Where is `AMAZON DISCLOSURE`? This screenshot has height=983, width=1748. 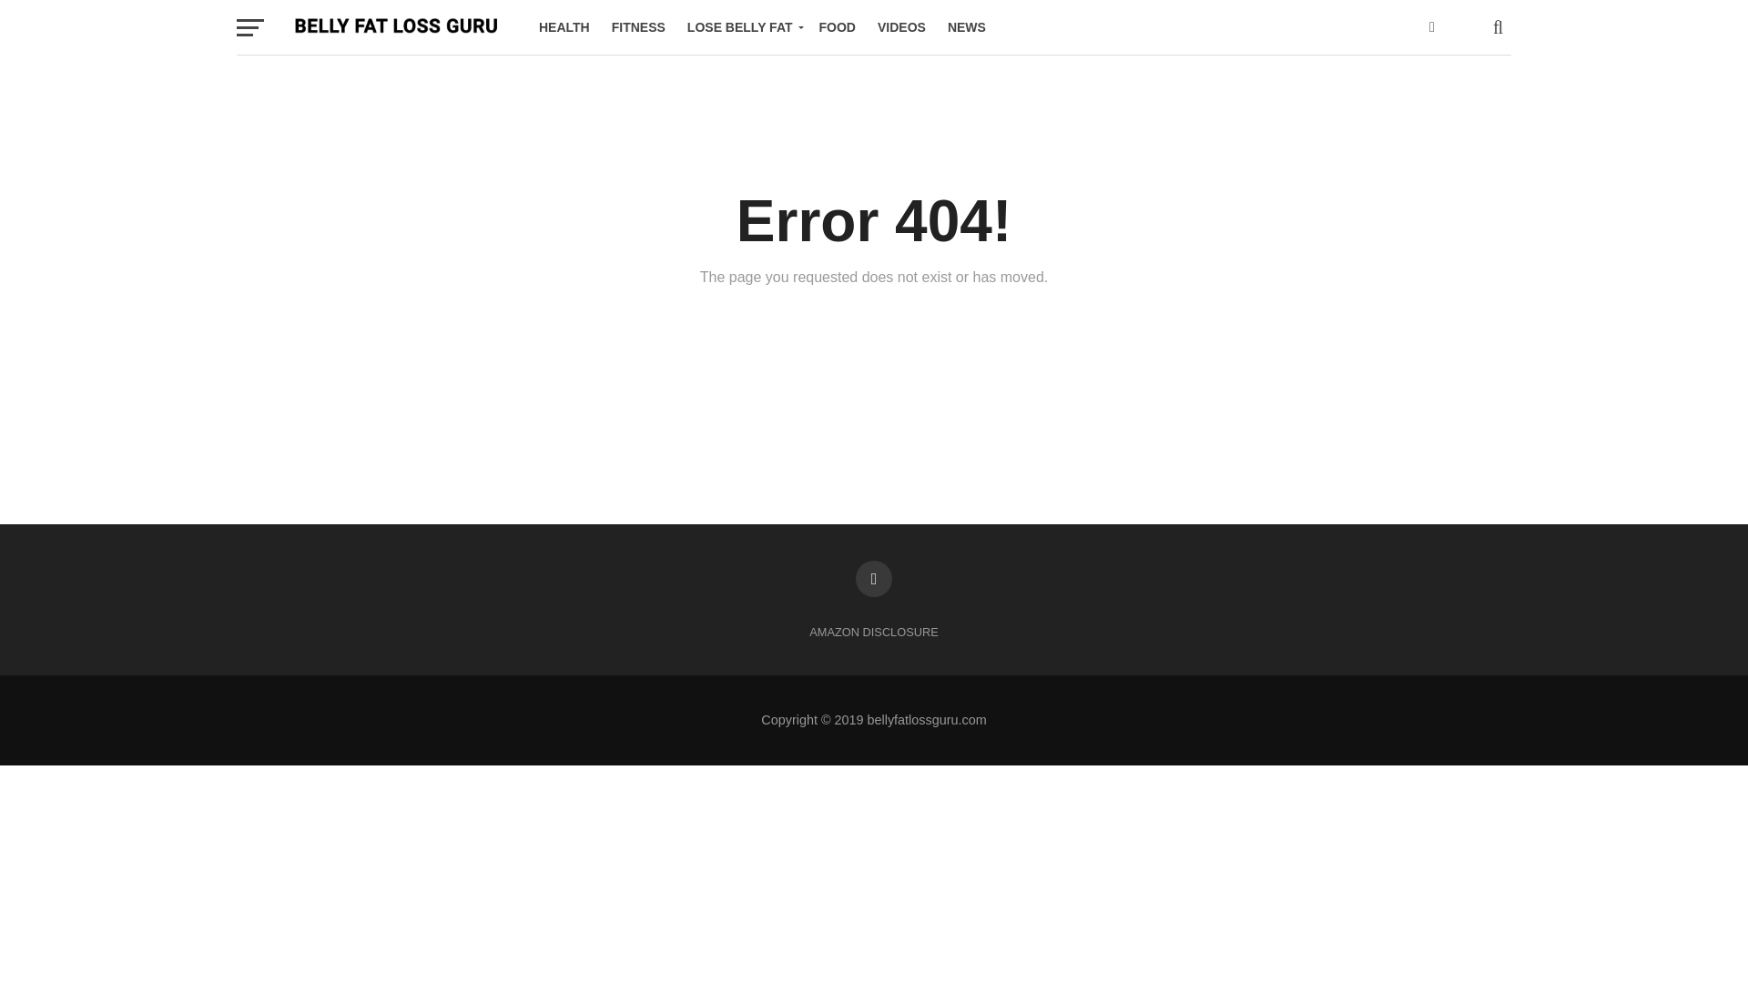 AMAZON DISCLOSURE is located at coordinates (874, 632).